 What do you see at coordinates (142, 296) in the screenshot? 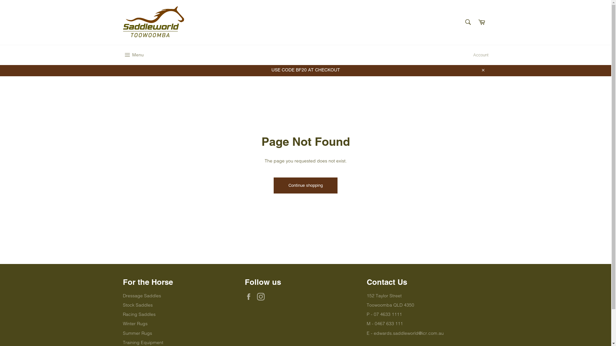
I see `Dressage Saddles` at bounding box center [142, 296].